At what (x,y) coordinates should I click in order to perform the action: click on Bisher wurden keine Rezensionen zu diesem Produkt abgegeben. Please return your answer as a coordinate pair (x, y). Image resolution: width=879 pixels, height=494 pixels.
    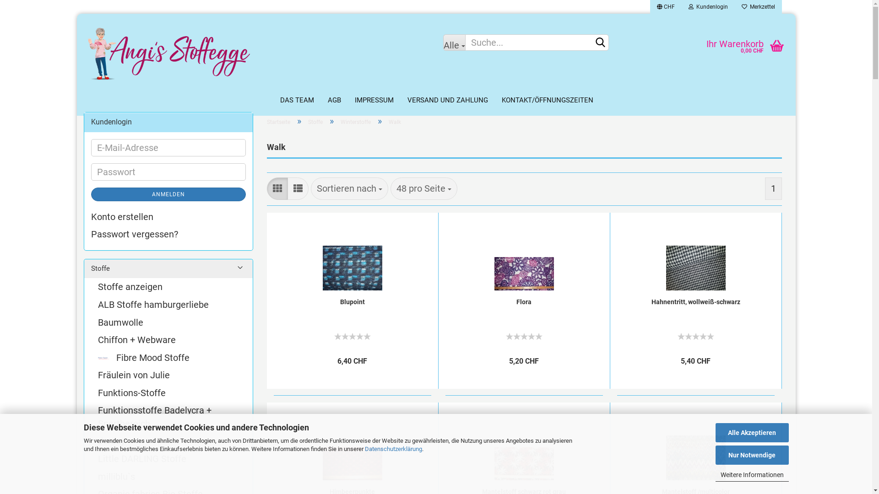
    Looking at the image, I should click on (696, 335).